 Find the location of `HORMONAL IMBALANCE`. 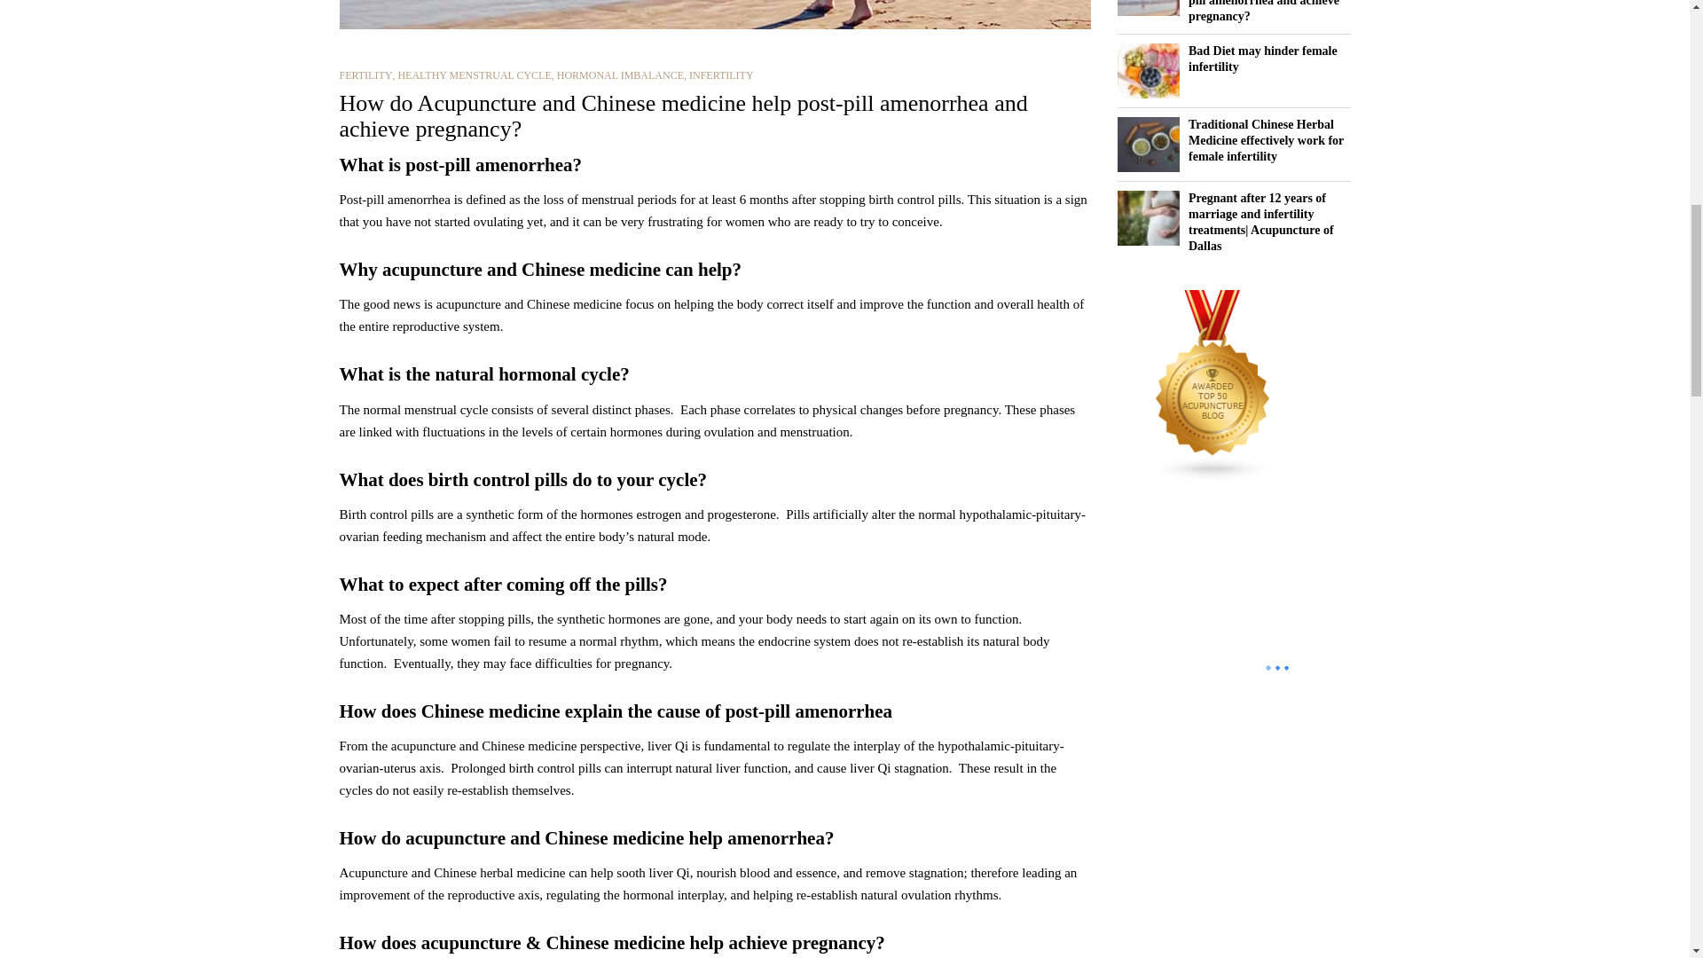

HORMONAL IMBALANCE is located at coordinates (620, 75).